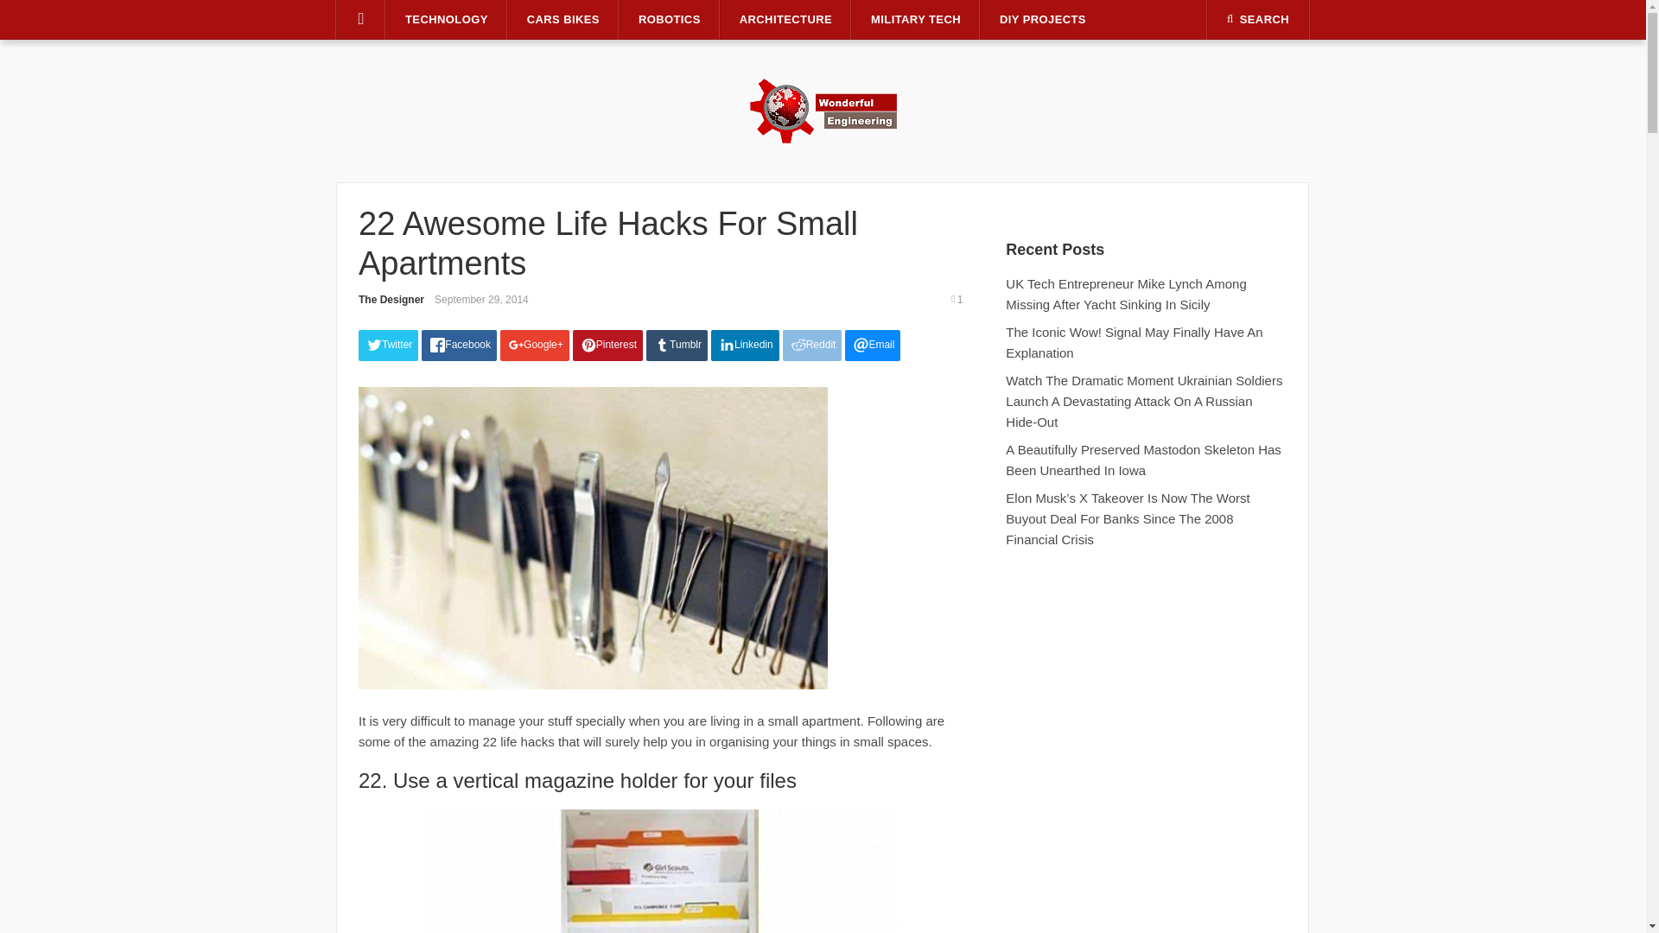  I want to click on Twitter, so click(387, 346).